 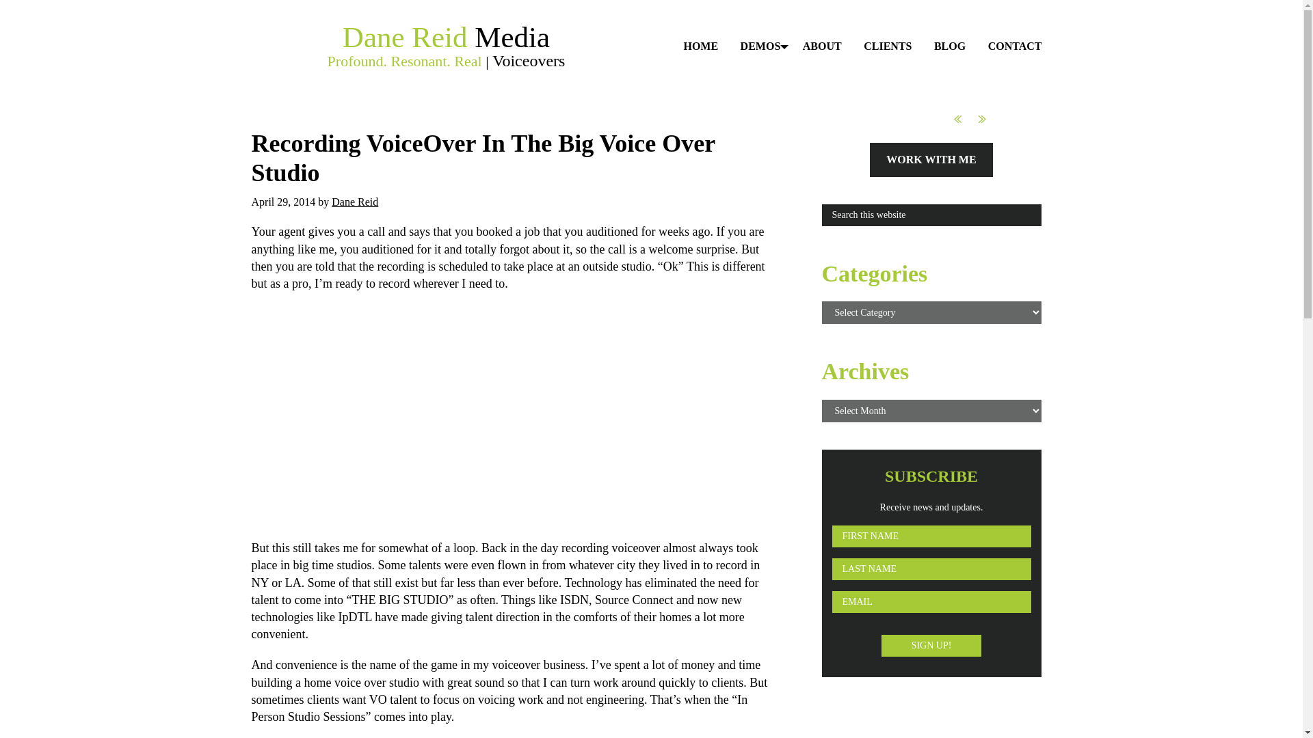 What do you see at coordinates (769, 51) in the screenshot?
I see `Submenu` at bounding box center [769, 51].